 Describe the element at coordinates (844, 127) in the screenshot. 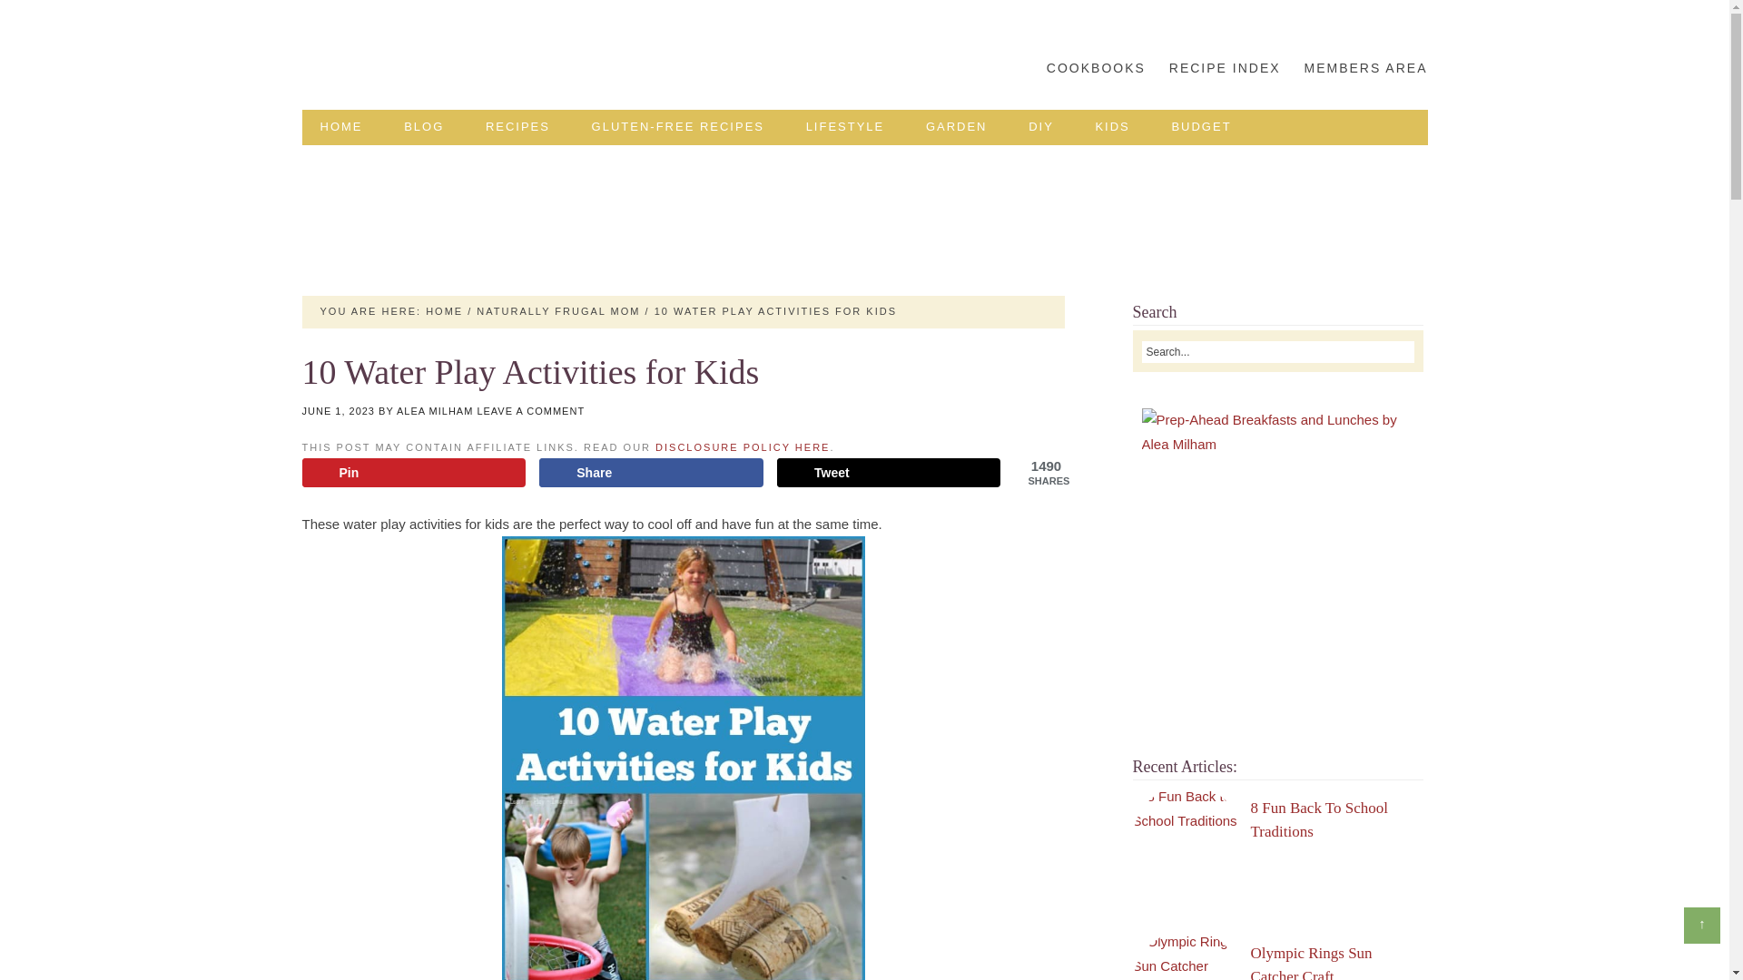

I see `LIFESTYLE` at that location.